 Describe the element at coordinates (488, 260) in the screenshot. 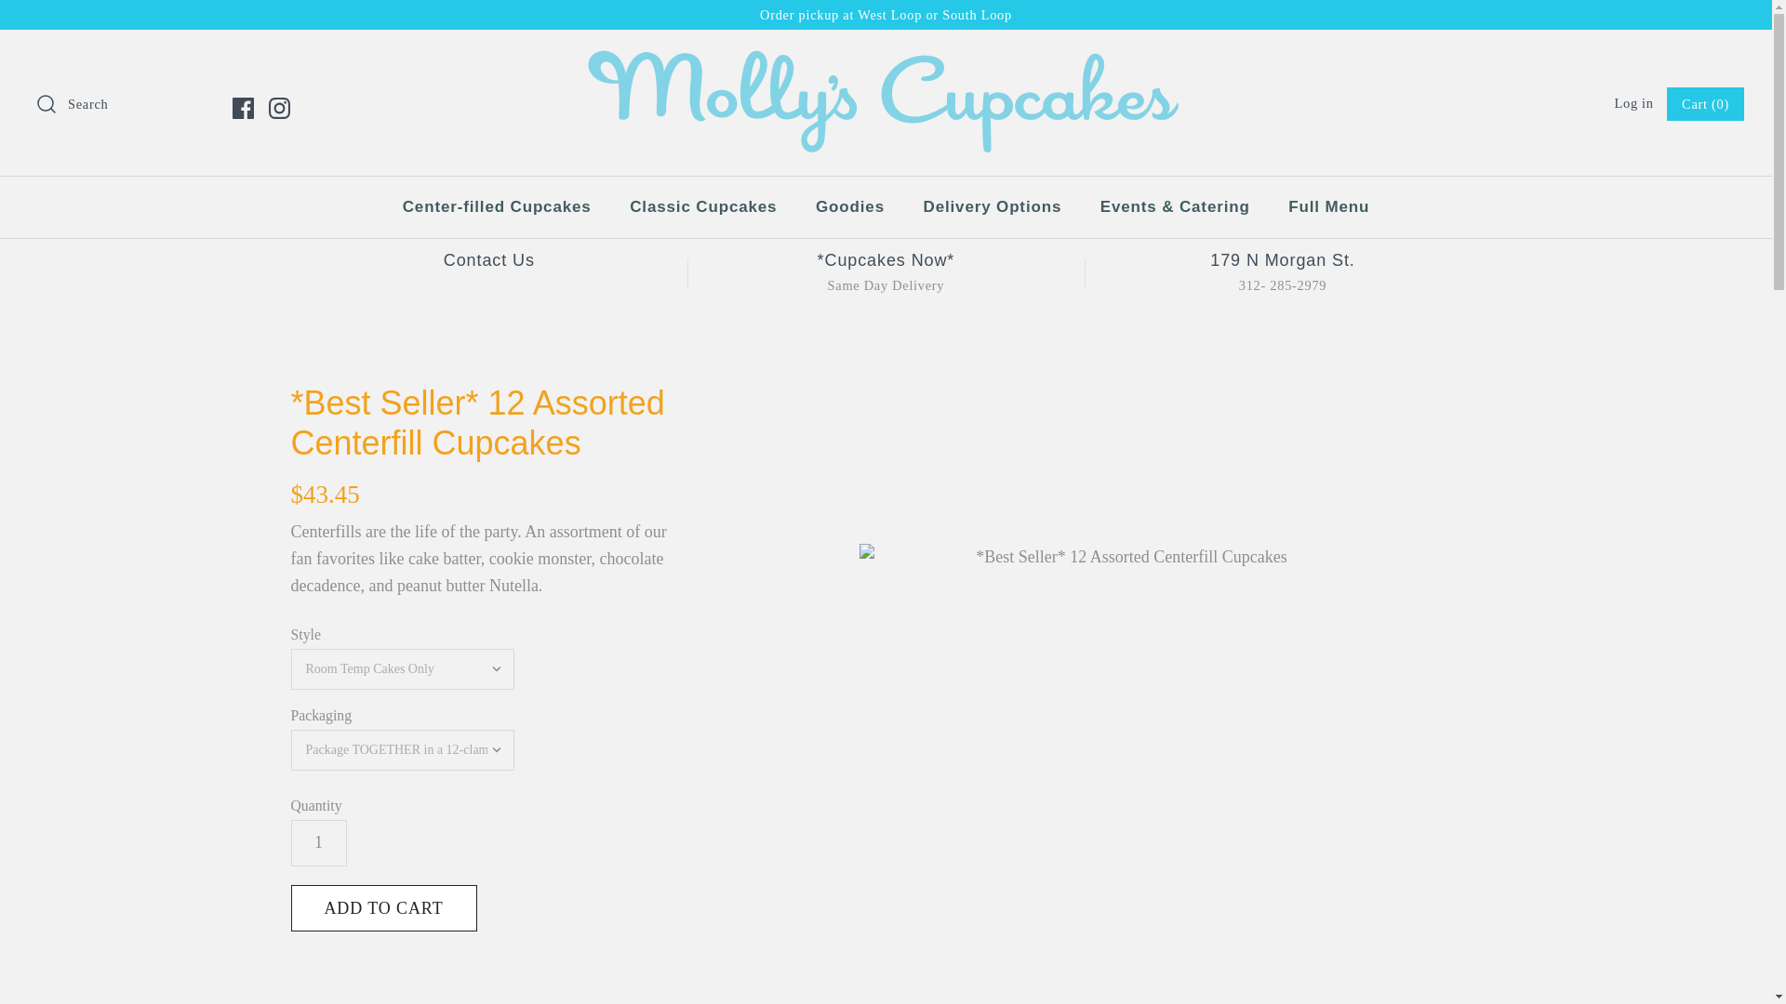

I see `Contact Us` at that location.